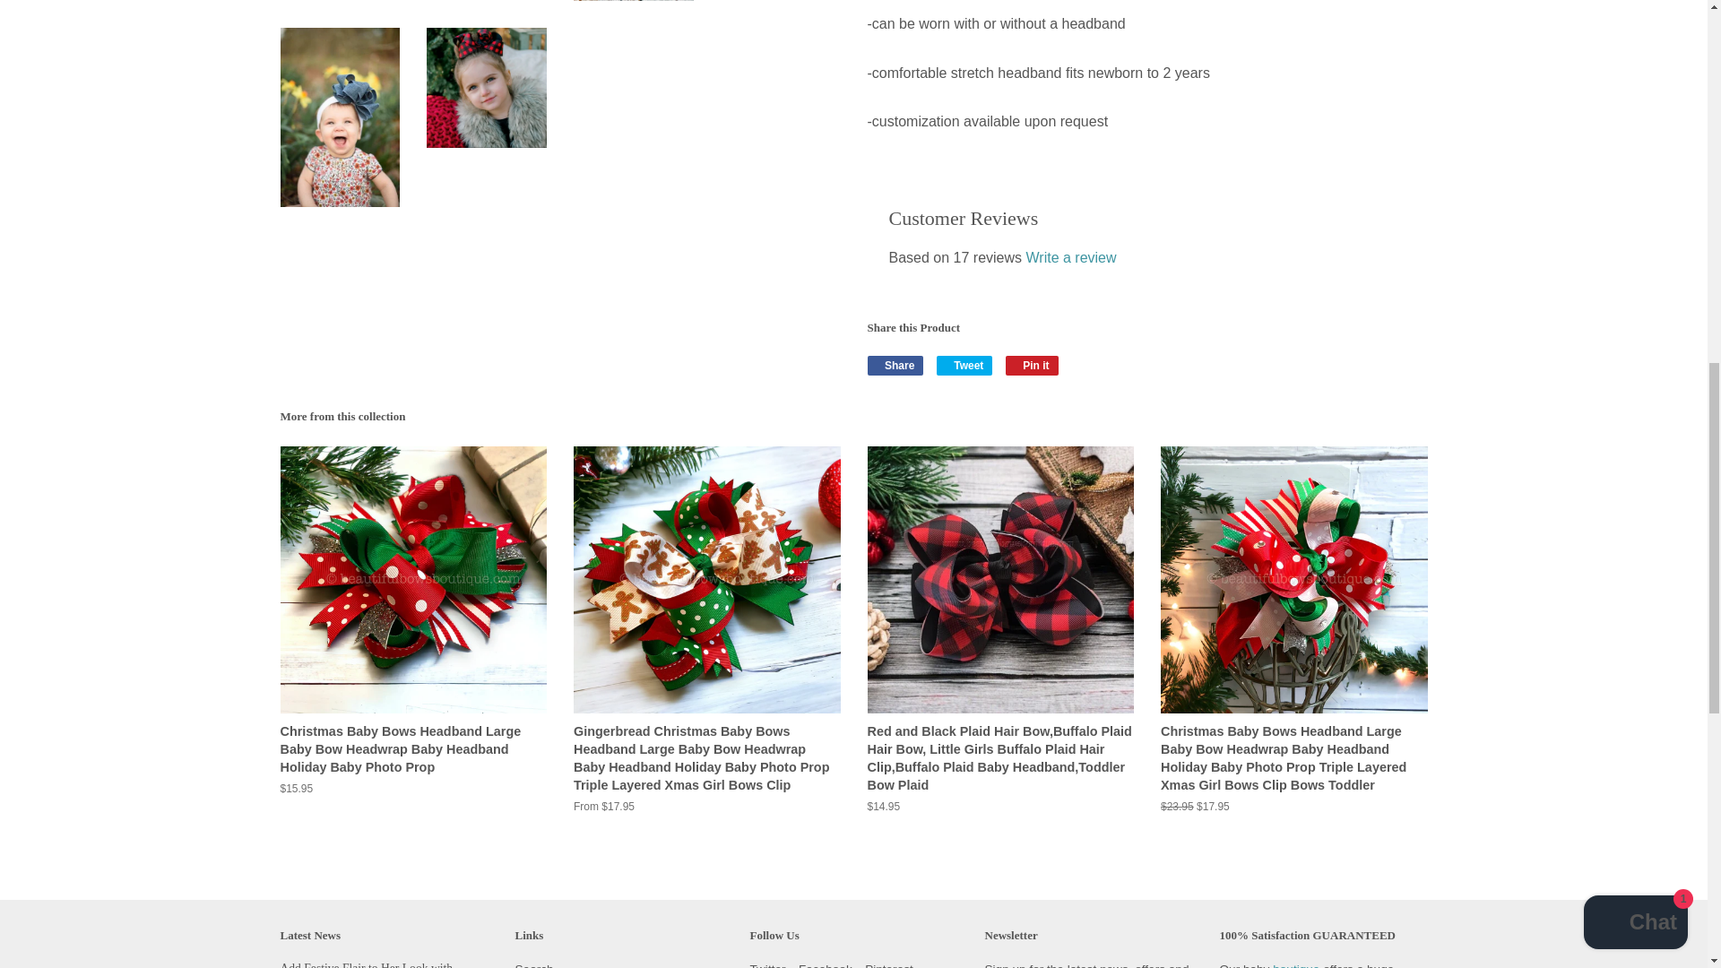  I want to click on Beautiful Bows Boutique on Pinterest, so click(889, 964).